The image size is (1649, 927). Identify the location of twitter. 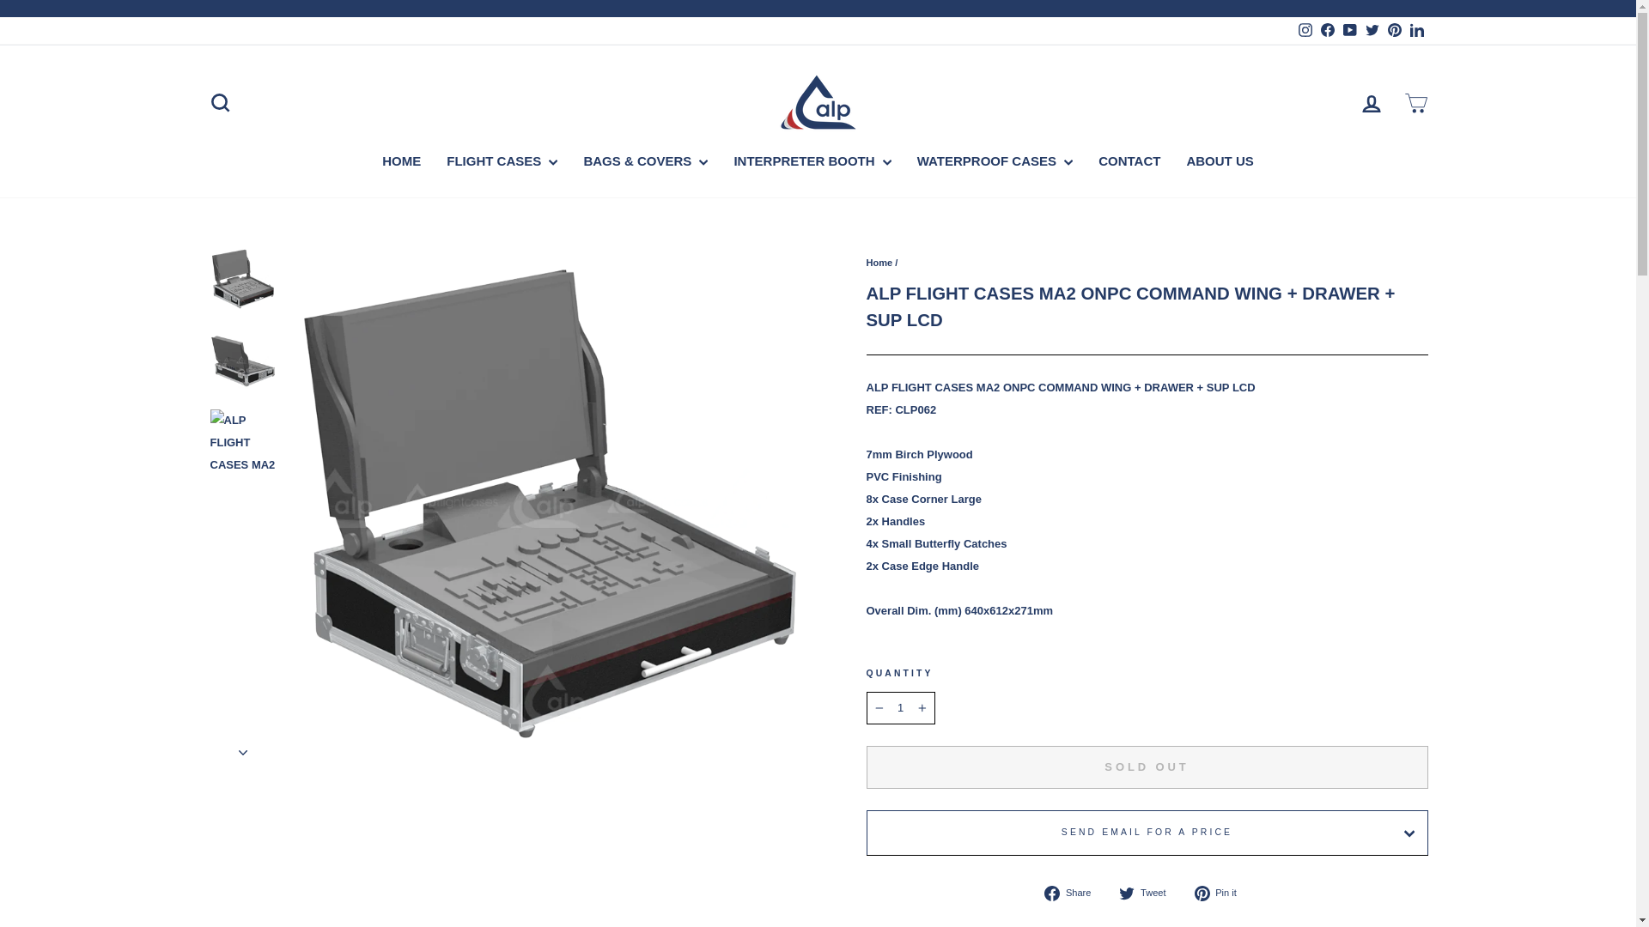
(1127, 893).